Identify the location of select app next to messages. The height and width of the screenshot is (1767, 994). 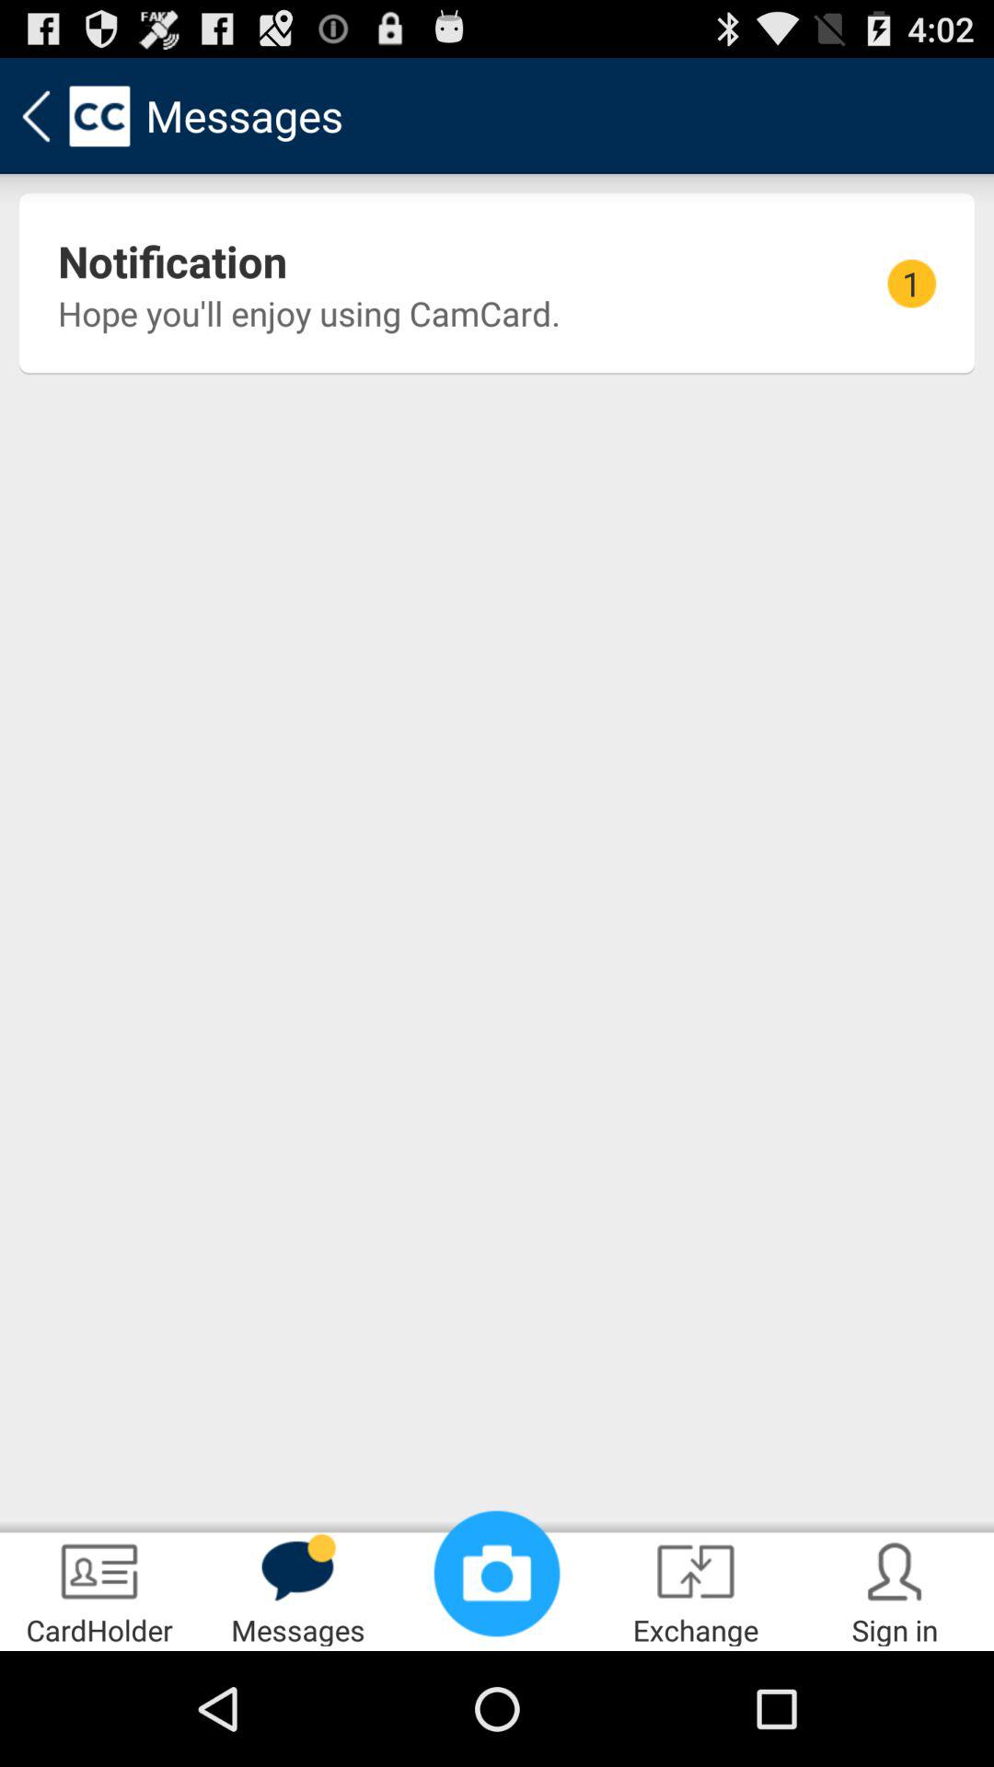
(99, 1588).